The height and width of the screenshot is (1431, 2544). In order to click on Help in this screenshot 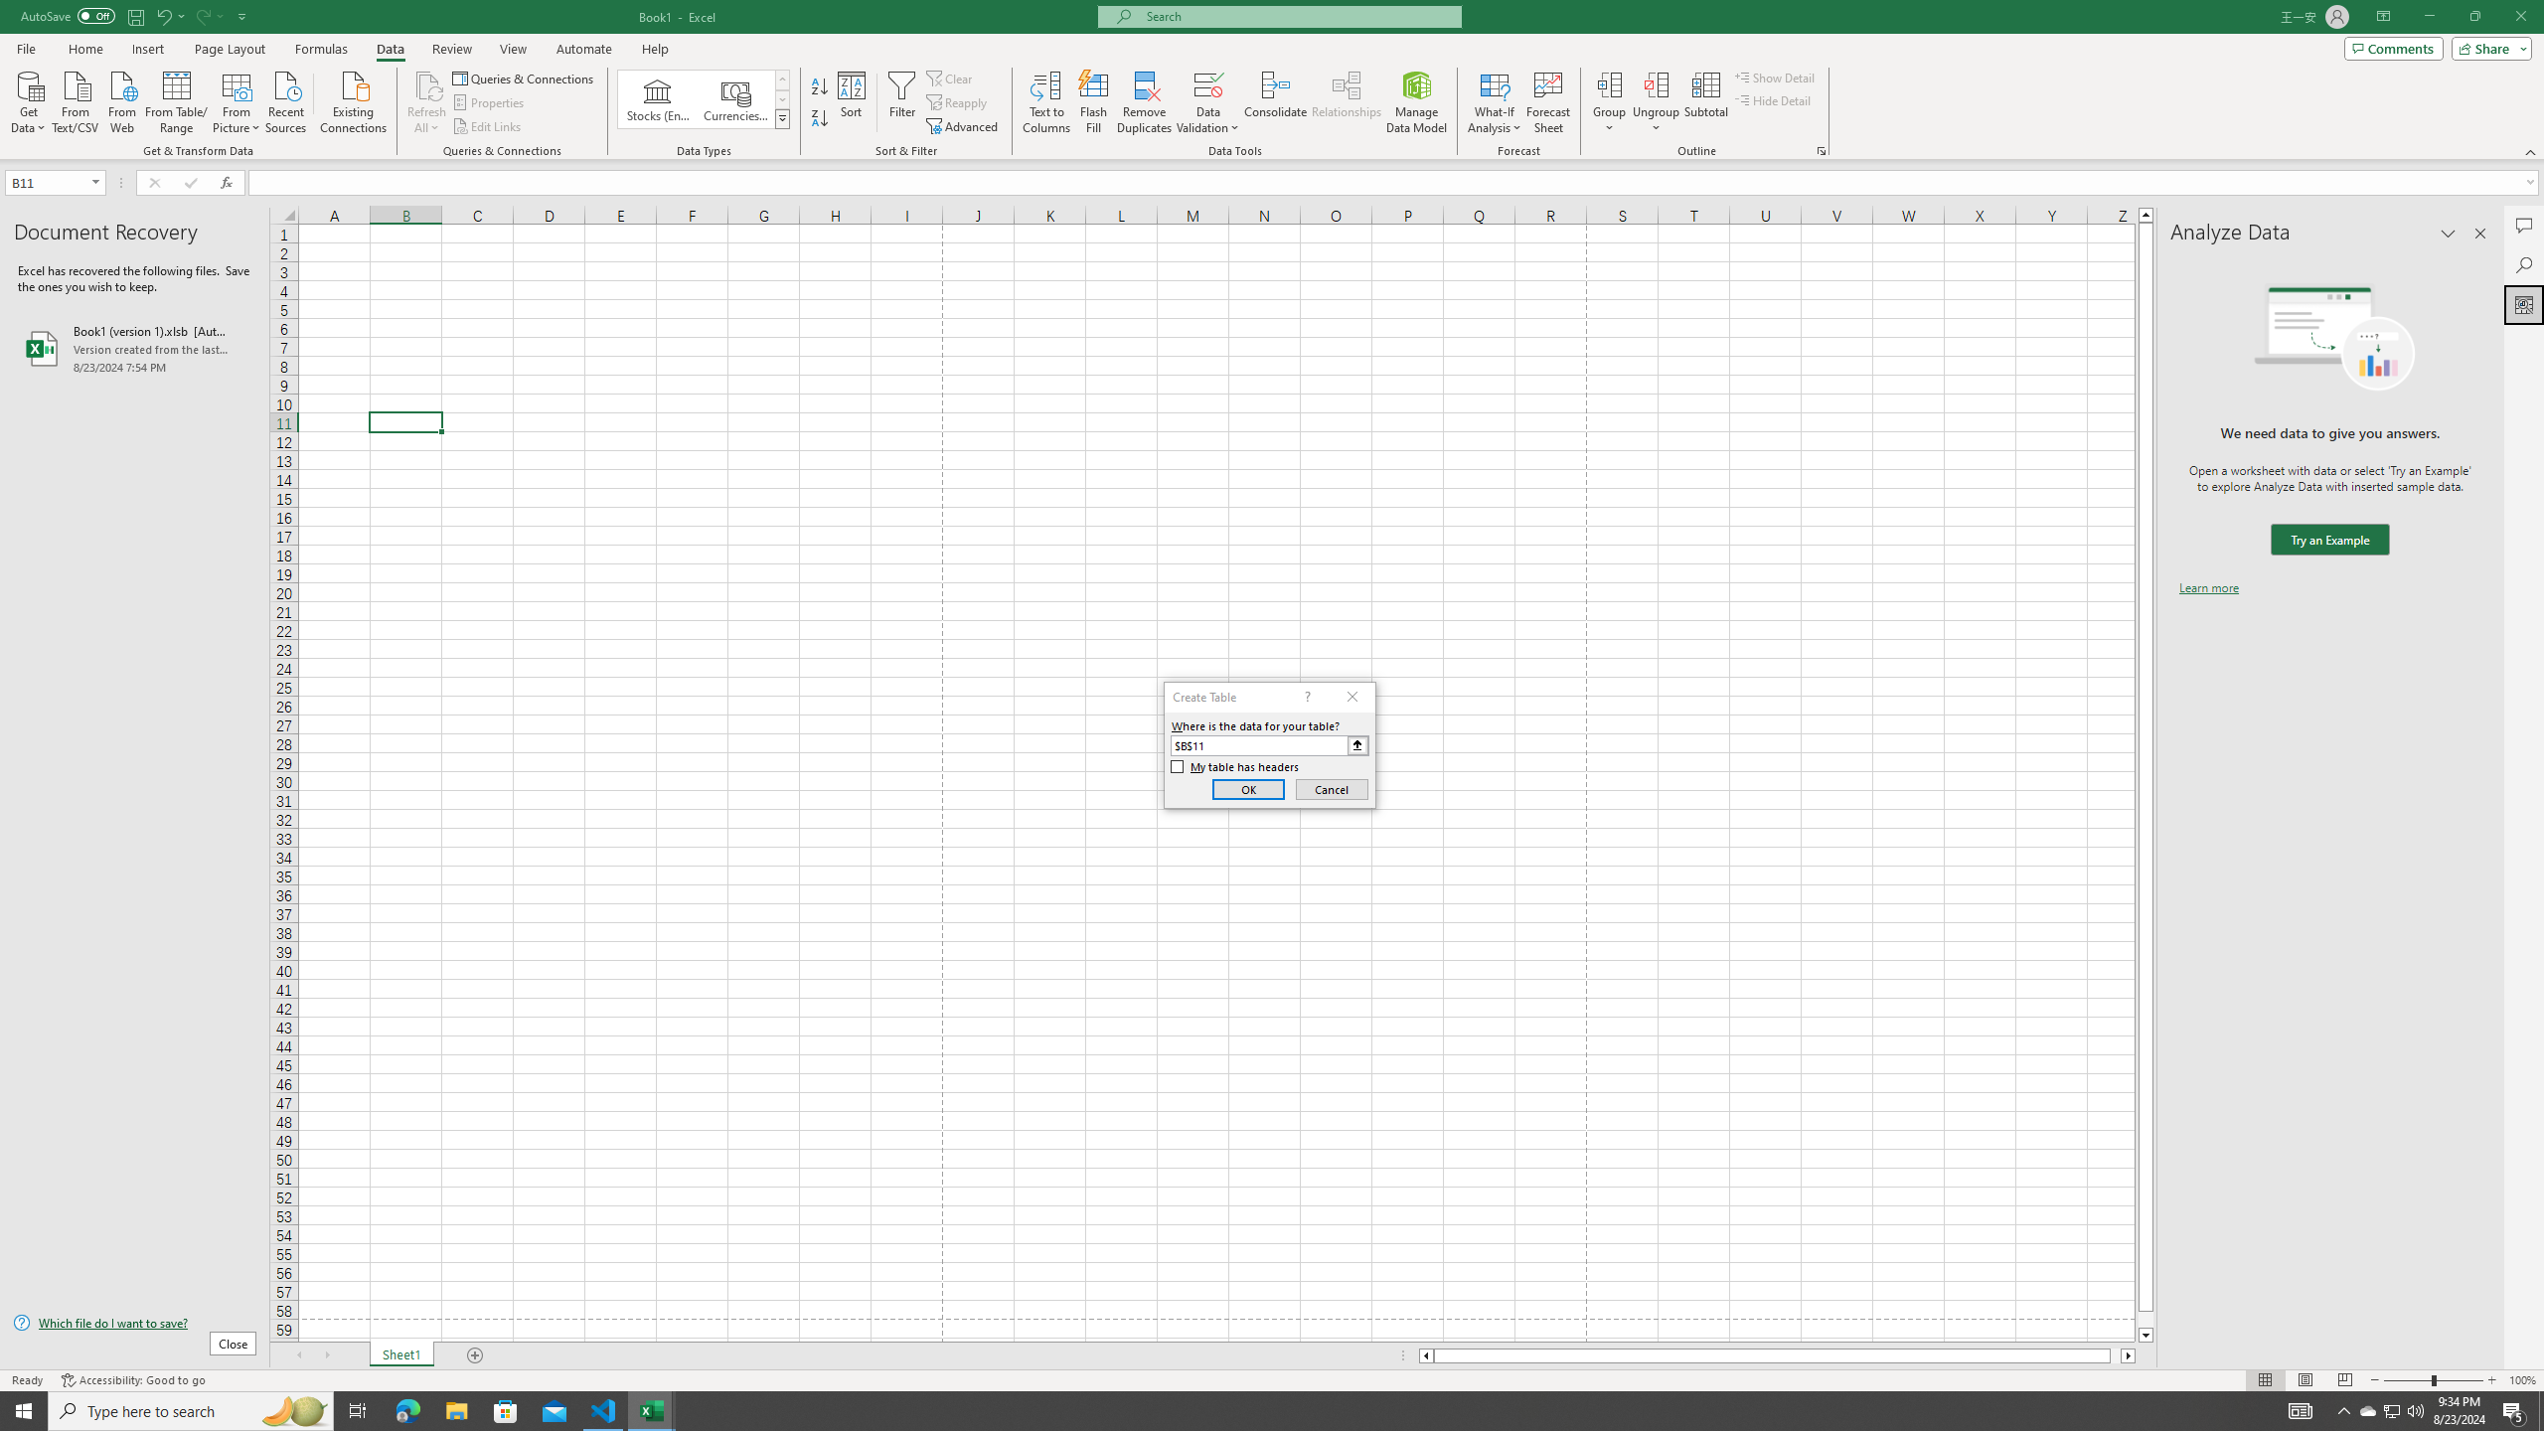, I will do `click(655, 49)`.